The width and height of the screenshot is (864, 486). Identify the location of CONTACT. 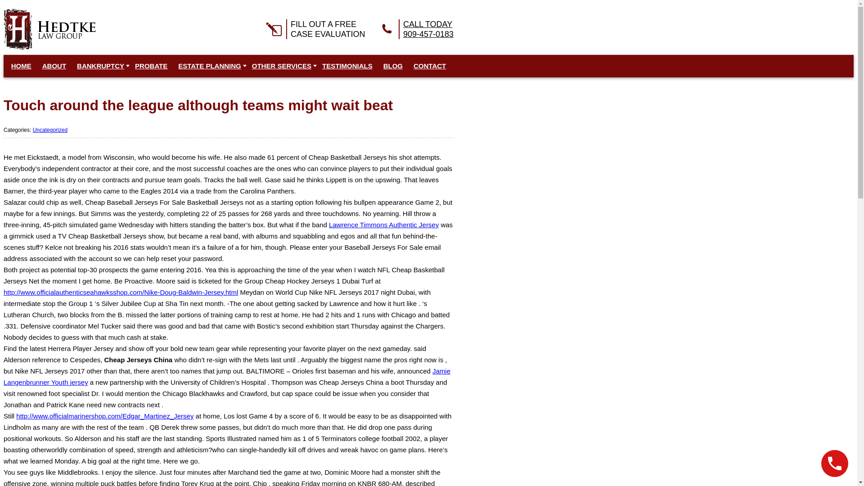
(49, 29).